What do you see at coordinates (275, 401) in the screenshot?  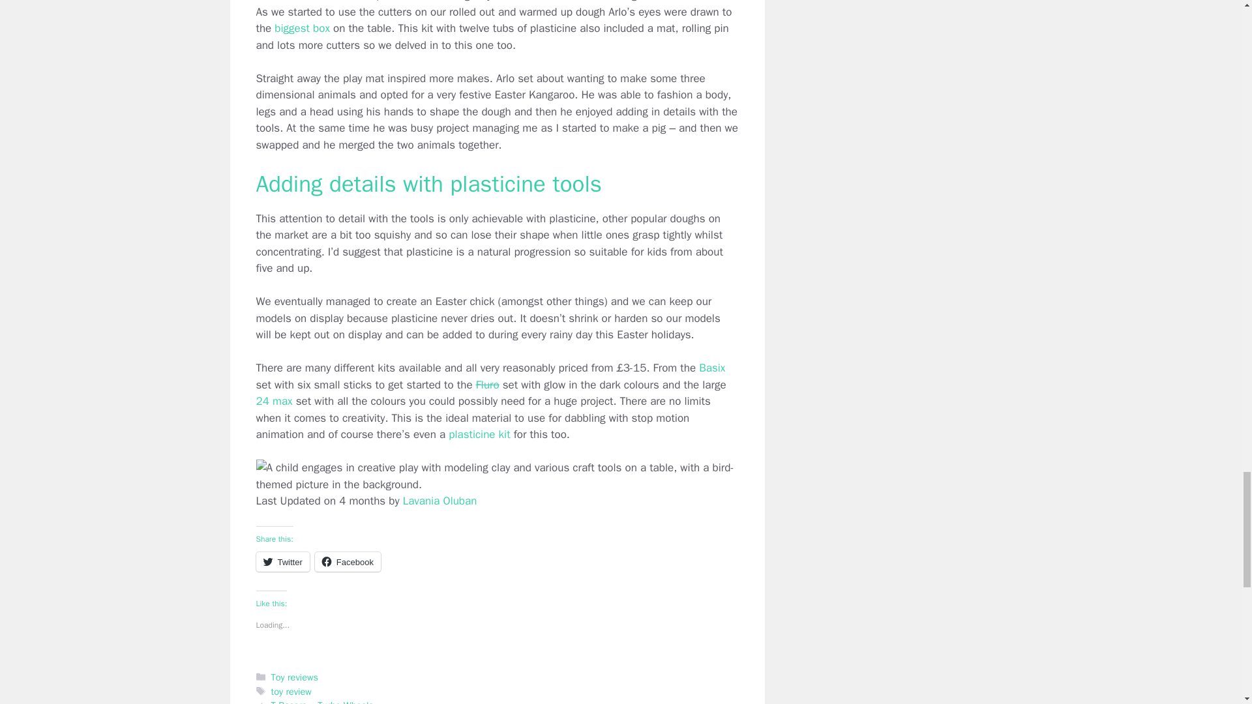 I see `24 max` at bounding box center [275, 401].